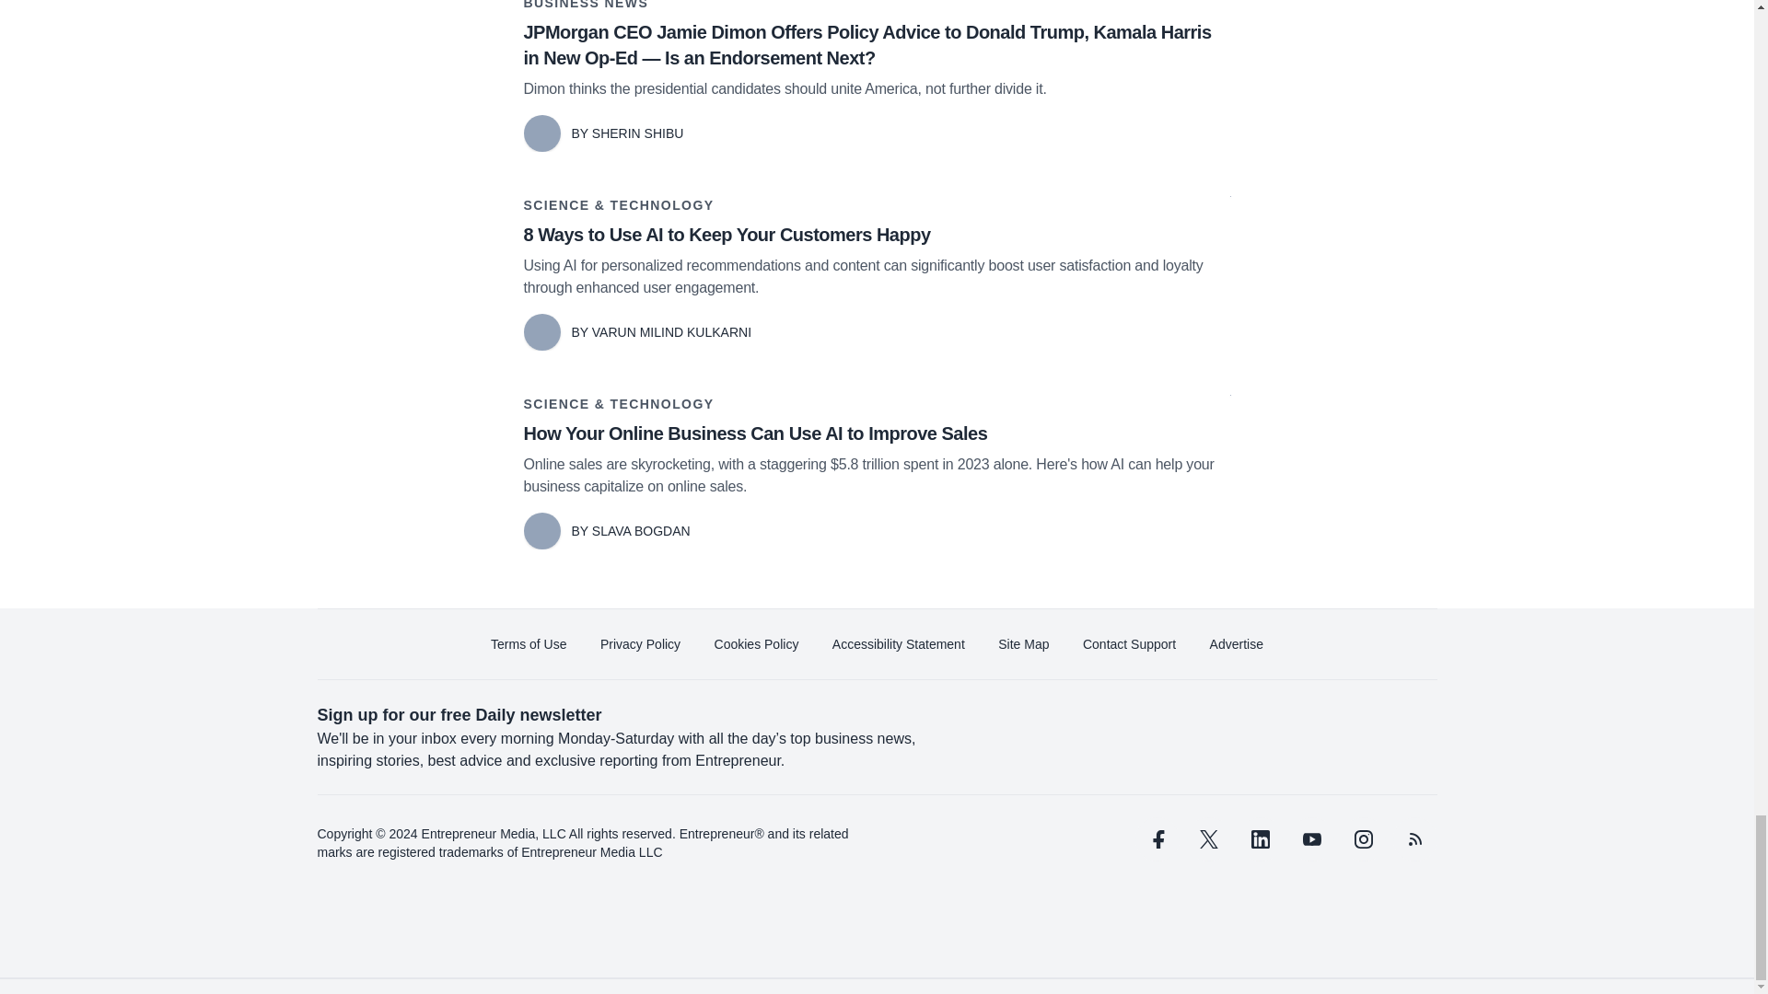 The width and height of the screenshot is (1768, 994). What do you see at coordinates (1310, 839) in the screenshot?
I see `youtube` at bounding box center [1310, 839].